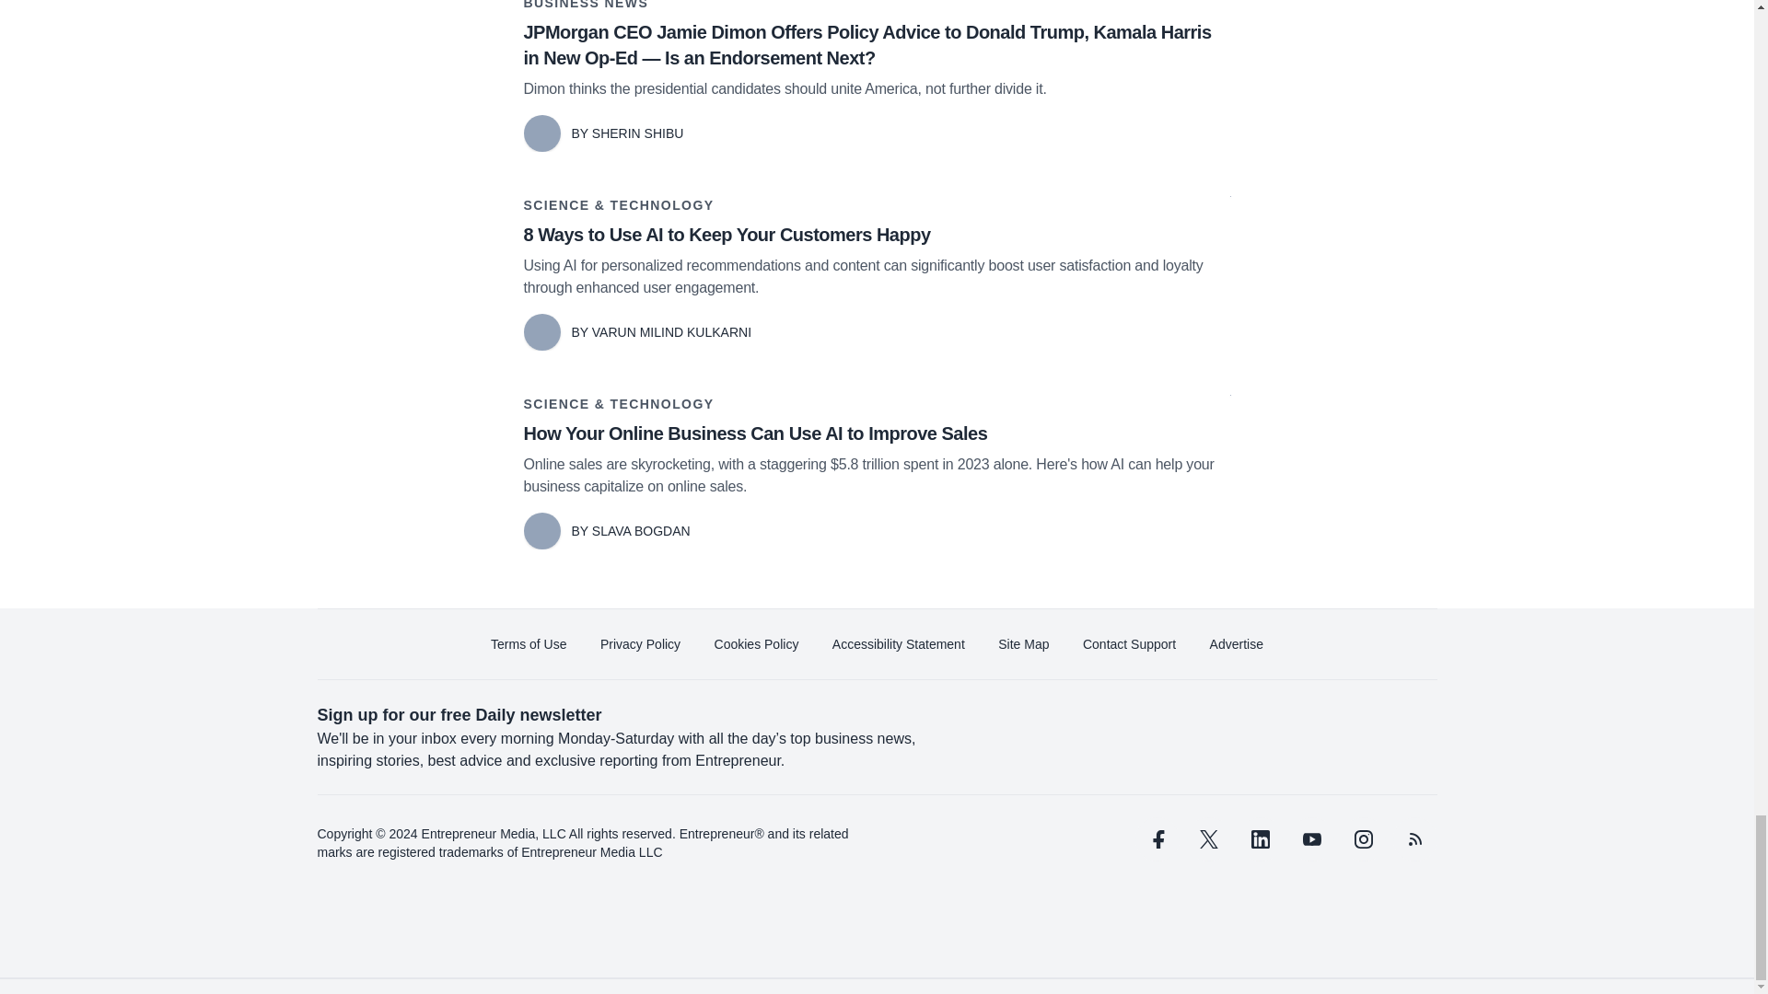 The width and height of the screenshot is (1768, 994). What do you see at coordinates (1310, 839) in the screenshot?
I see `youtube` at bounding box center [1310, 839].